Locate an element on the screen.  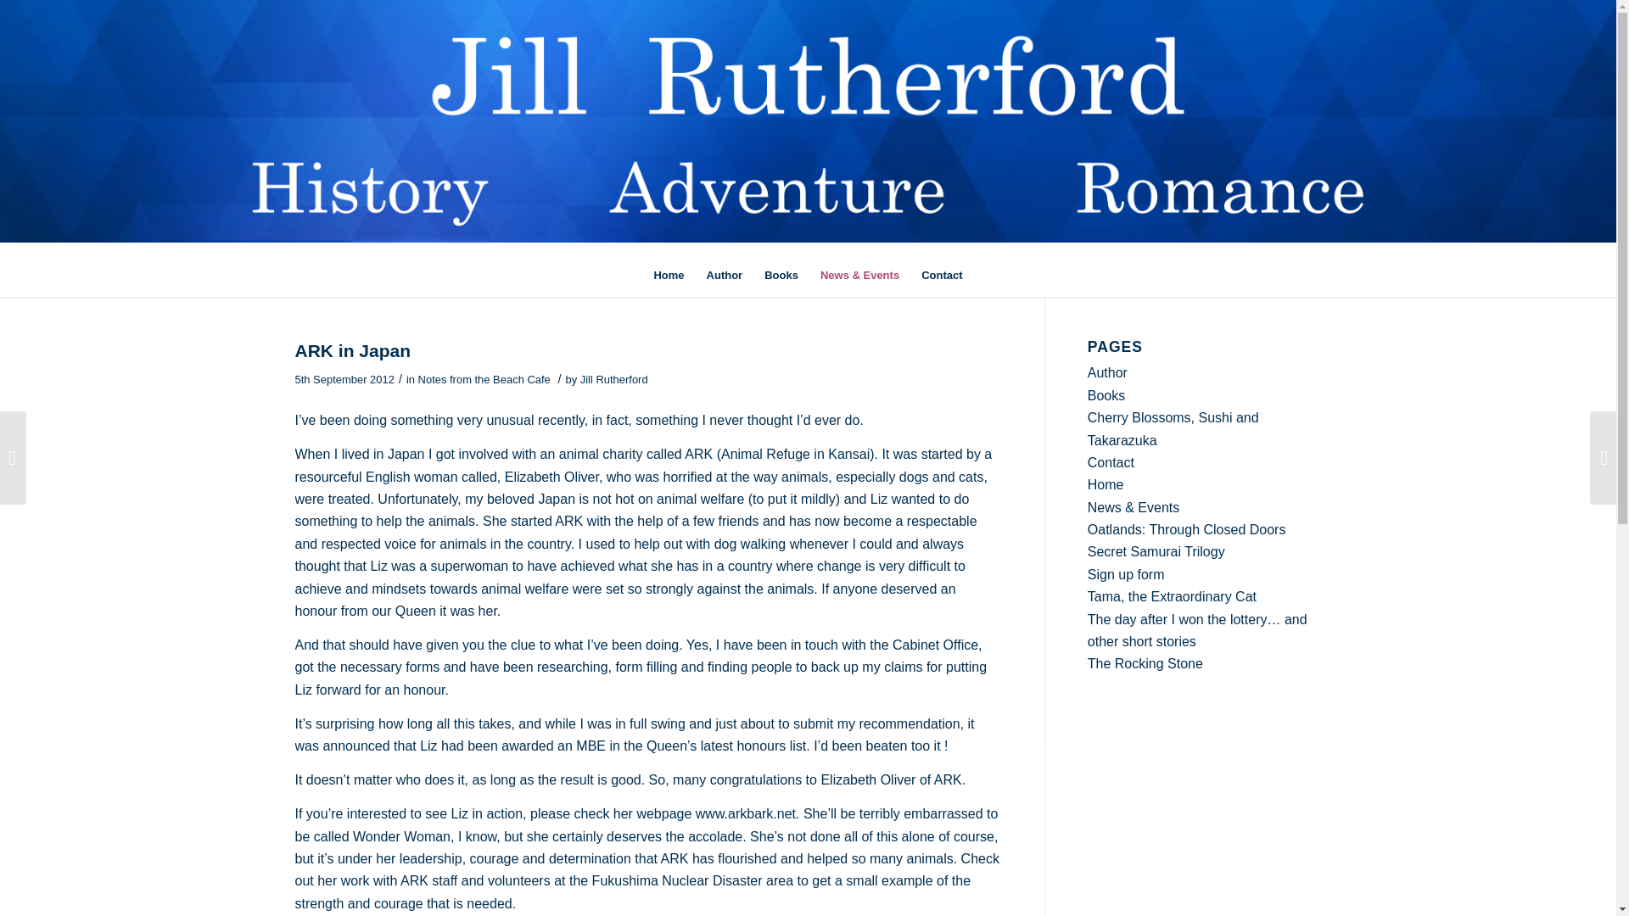
Contact is located at coordinates (942, 275).